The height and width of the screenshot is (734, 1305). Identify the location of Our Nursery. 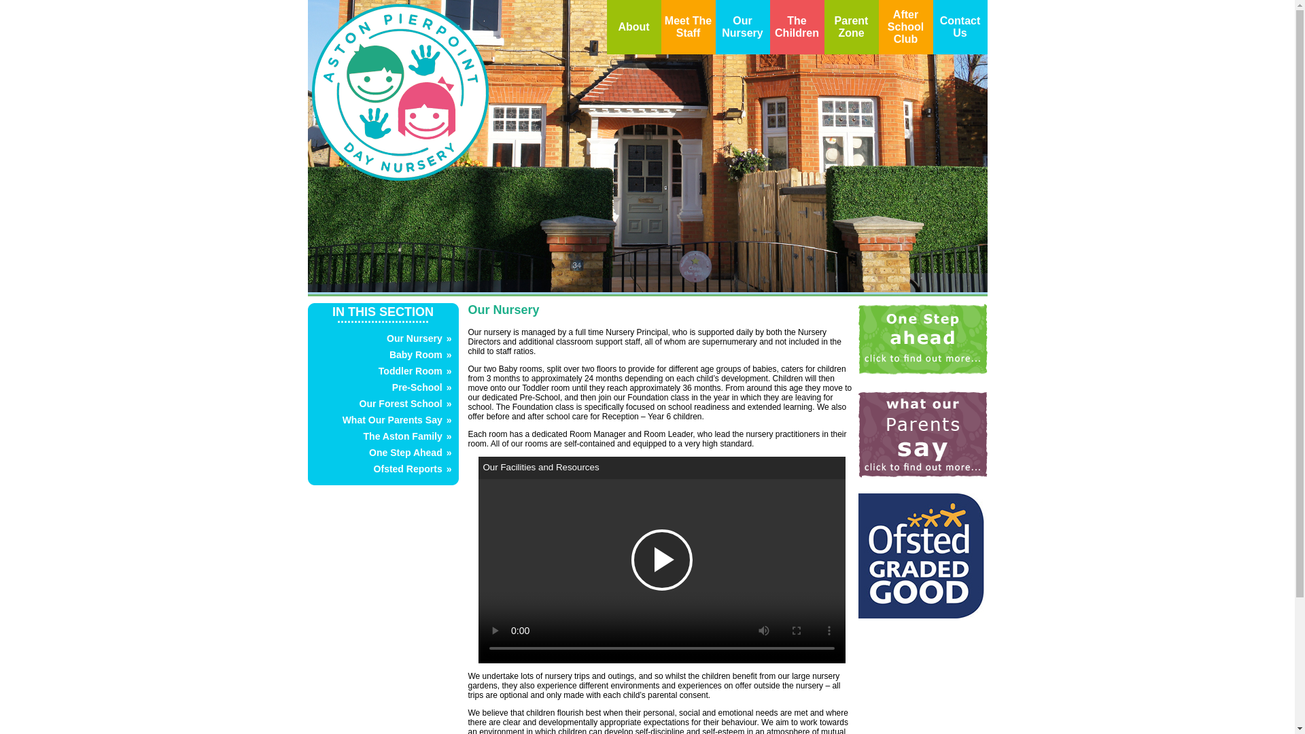
(742, 27).